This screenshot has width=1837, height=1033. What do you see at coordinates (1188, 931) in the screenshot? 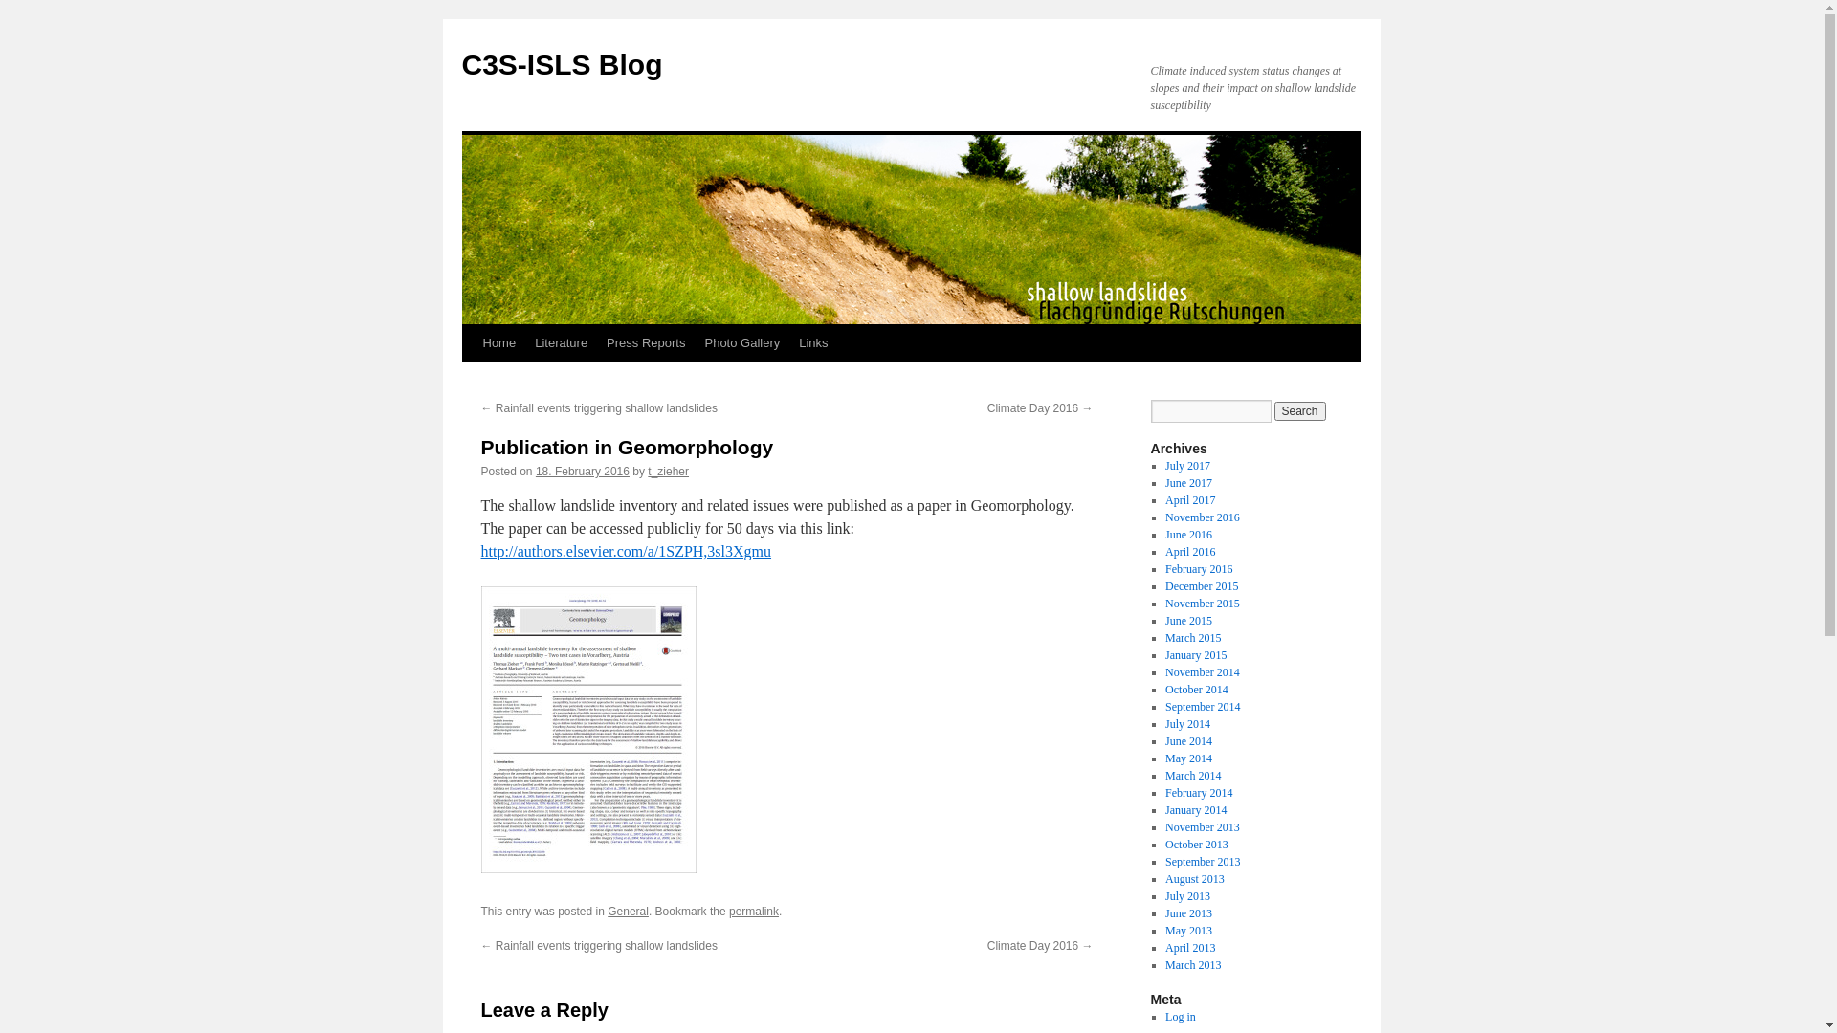
I see `May 2013` at bounding box center [1188, 931].